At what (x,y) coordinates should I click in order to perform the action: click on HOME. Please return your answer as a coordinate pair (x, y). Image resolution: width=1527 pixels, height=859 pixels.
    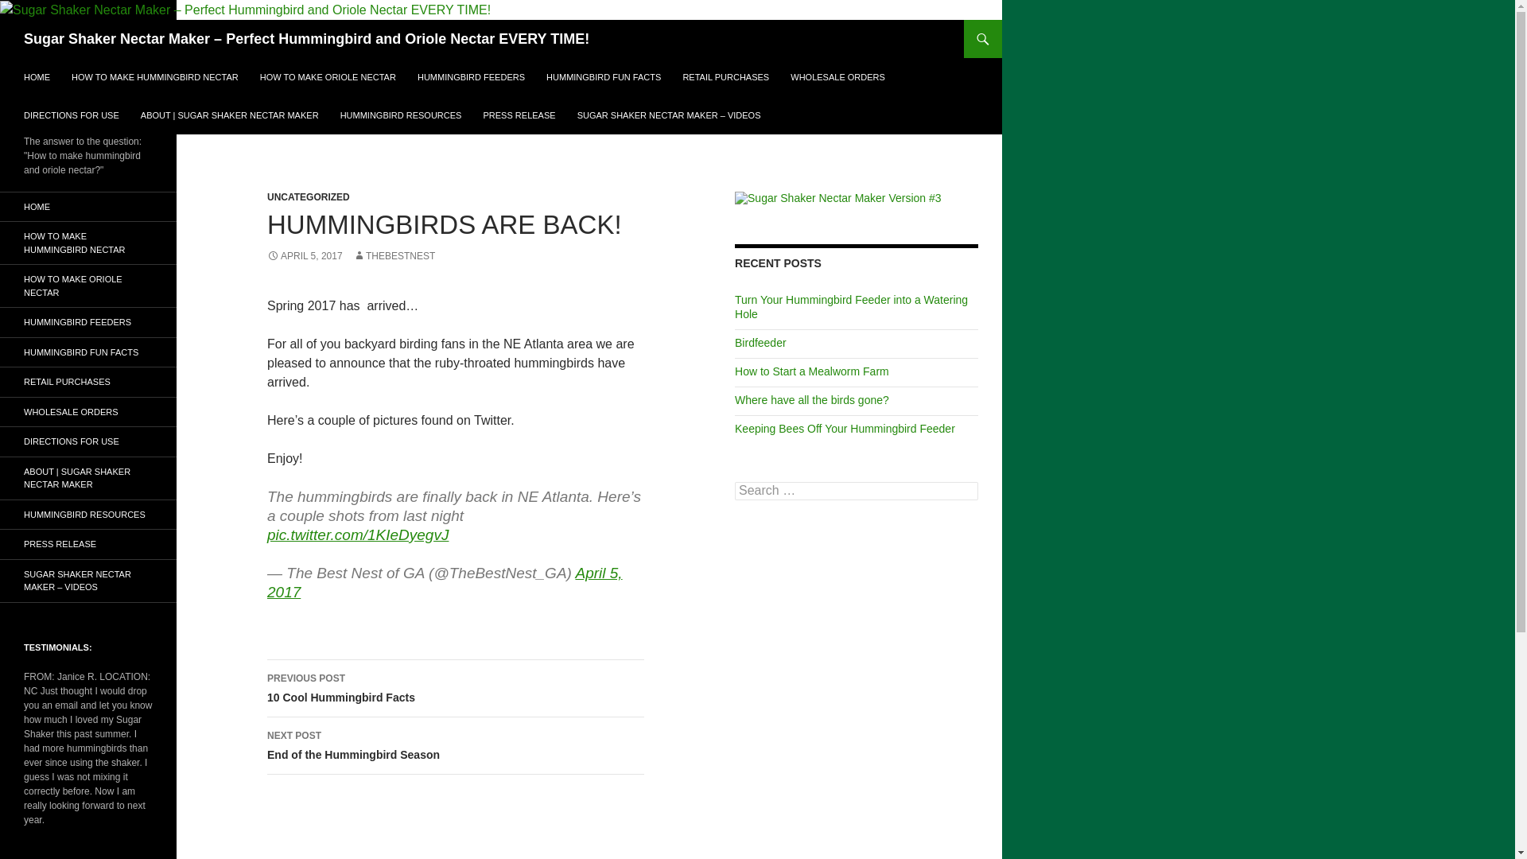
    Looking at the image, I should click on (37, 76).